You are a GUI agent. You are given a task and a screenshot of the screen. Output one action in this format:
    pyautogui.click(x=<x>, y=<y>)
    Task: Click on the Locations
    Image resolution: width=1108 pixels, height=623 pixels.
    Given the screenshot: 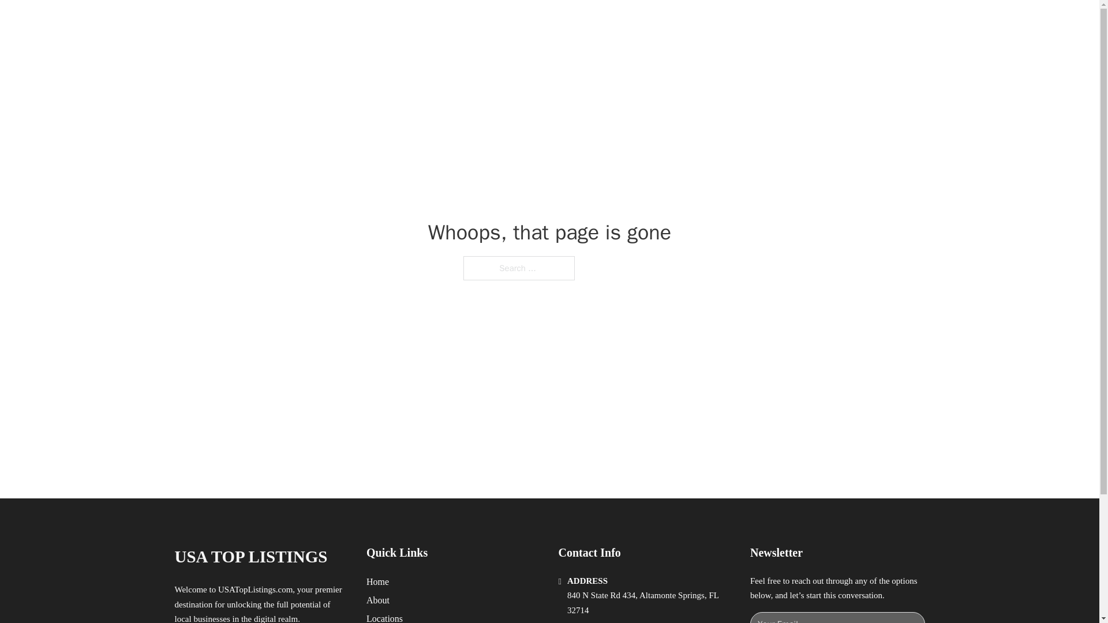 What is the action you would take?
    pyautogui.click(x=384, y=617)
    